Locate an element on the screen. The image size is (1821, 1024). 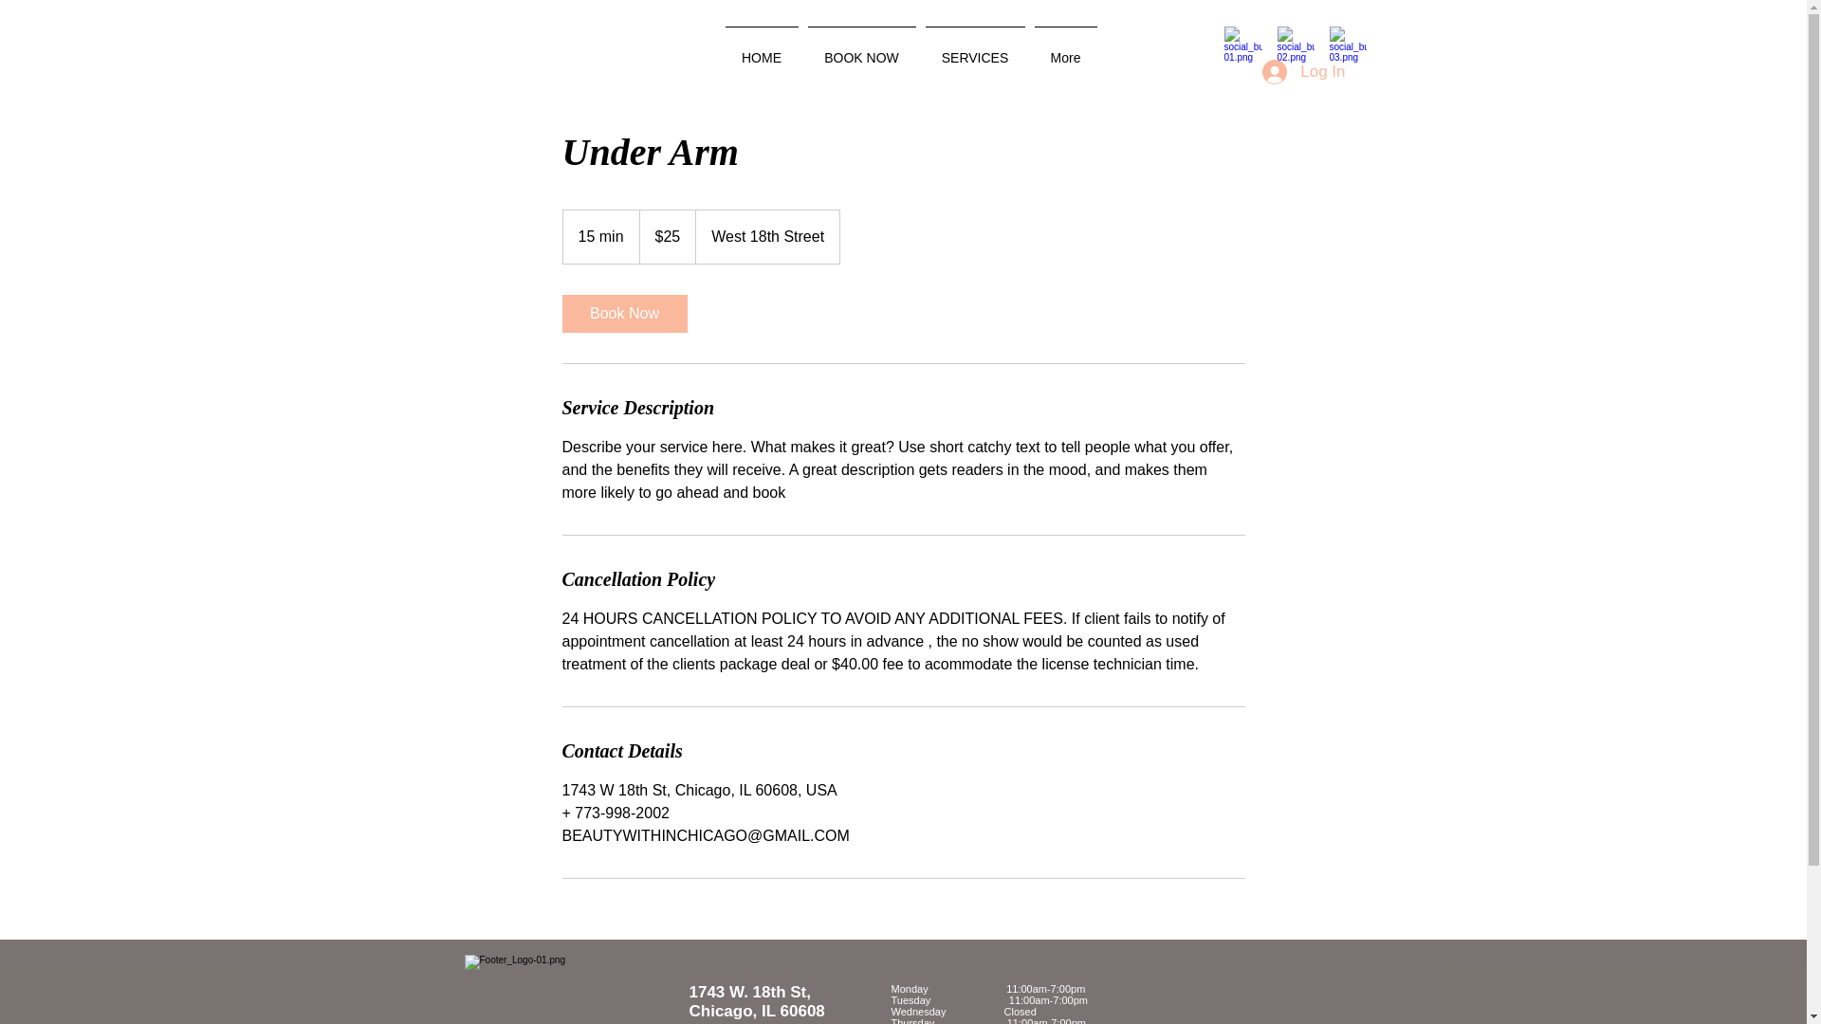
BOOK NOW is located at coordinates (861, 49).